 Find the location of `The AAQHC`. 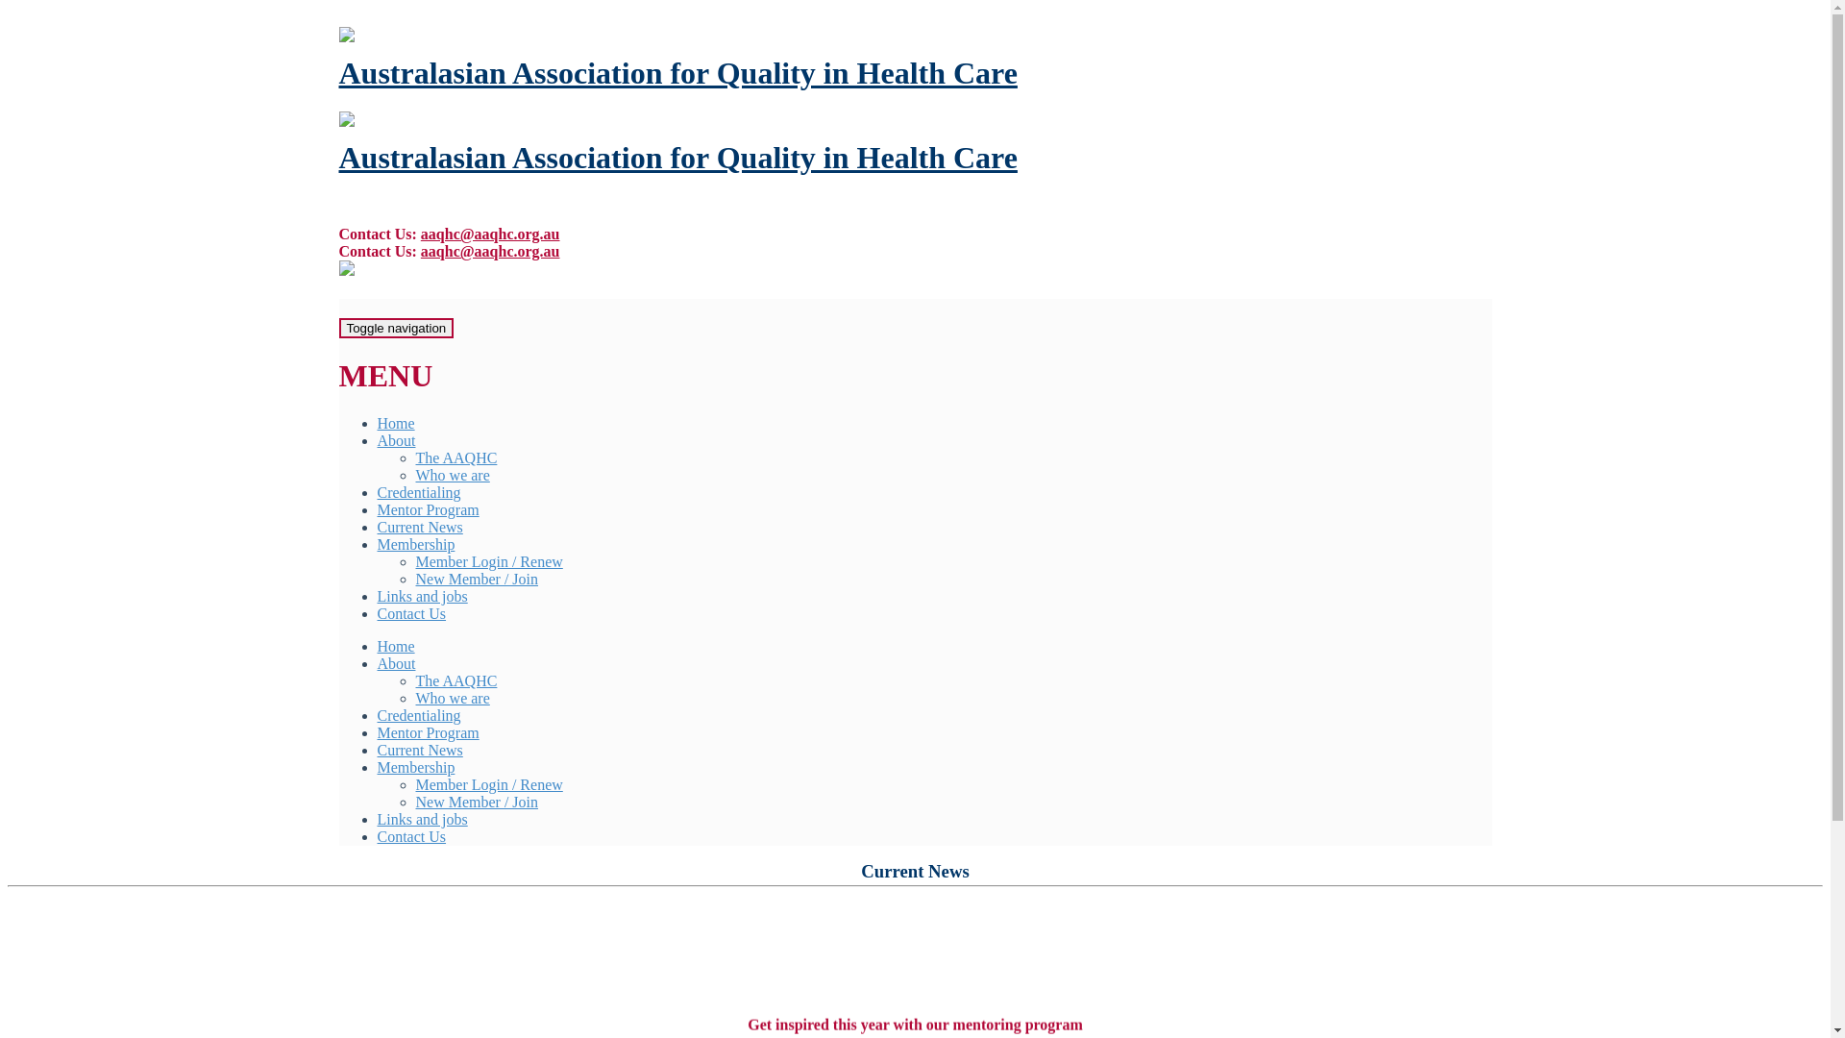

The AAQHC is located at coordinates (455, 680).